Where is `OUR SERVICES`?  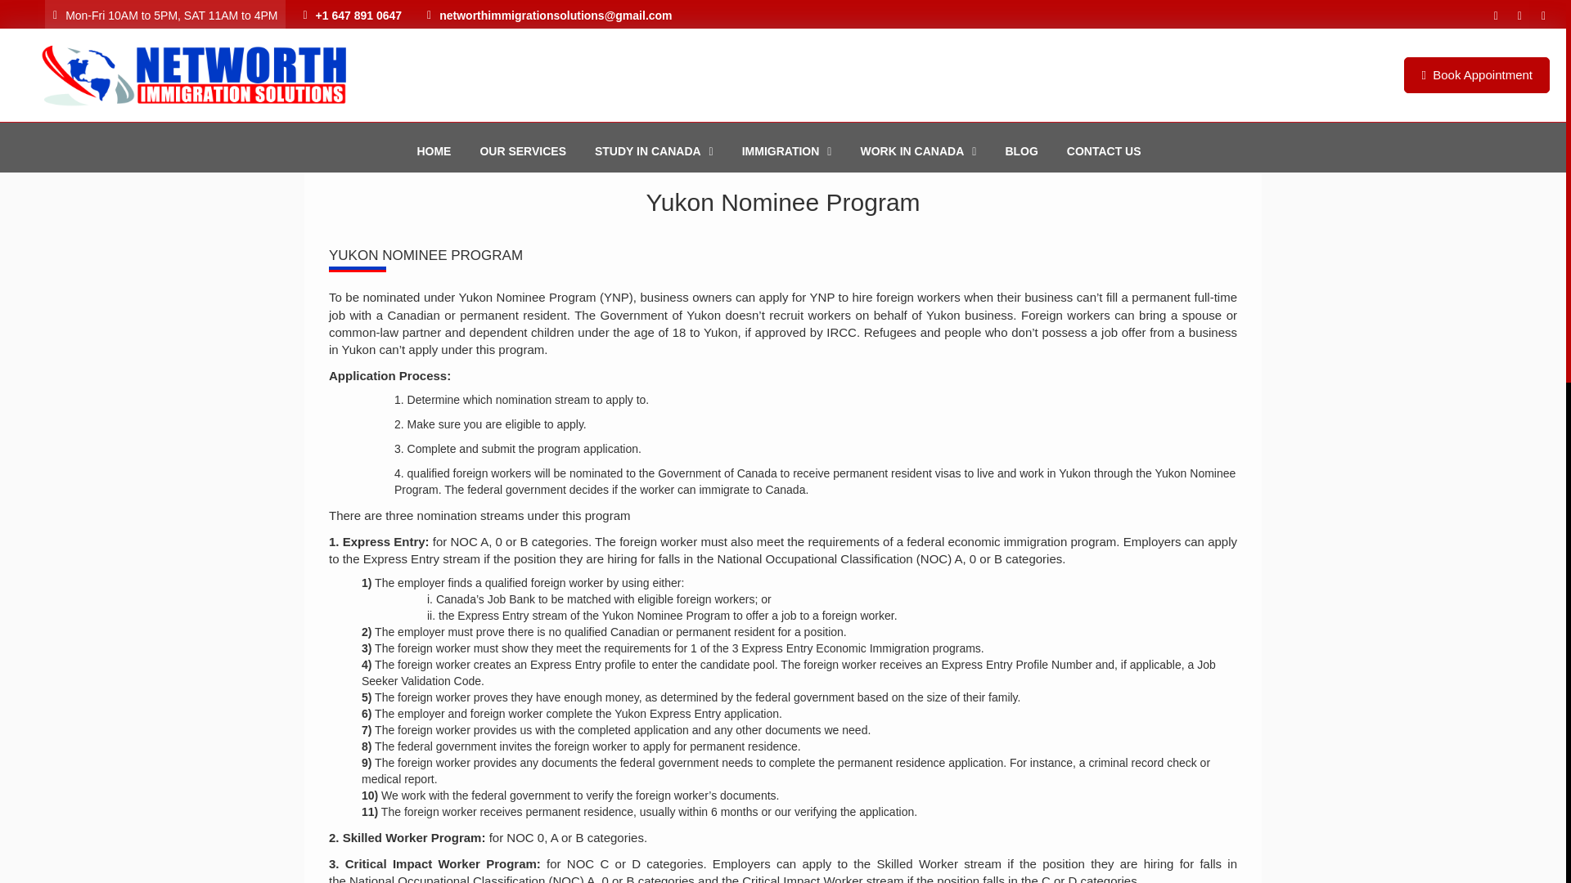 OUR SERVICES is located at coordinates (522, 150).